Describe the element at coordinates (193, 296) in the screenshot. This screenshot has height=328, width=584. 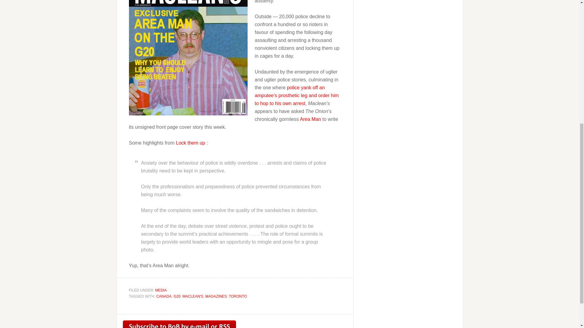
I see `MACLEAN'S` at that location.